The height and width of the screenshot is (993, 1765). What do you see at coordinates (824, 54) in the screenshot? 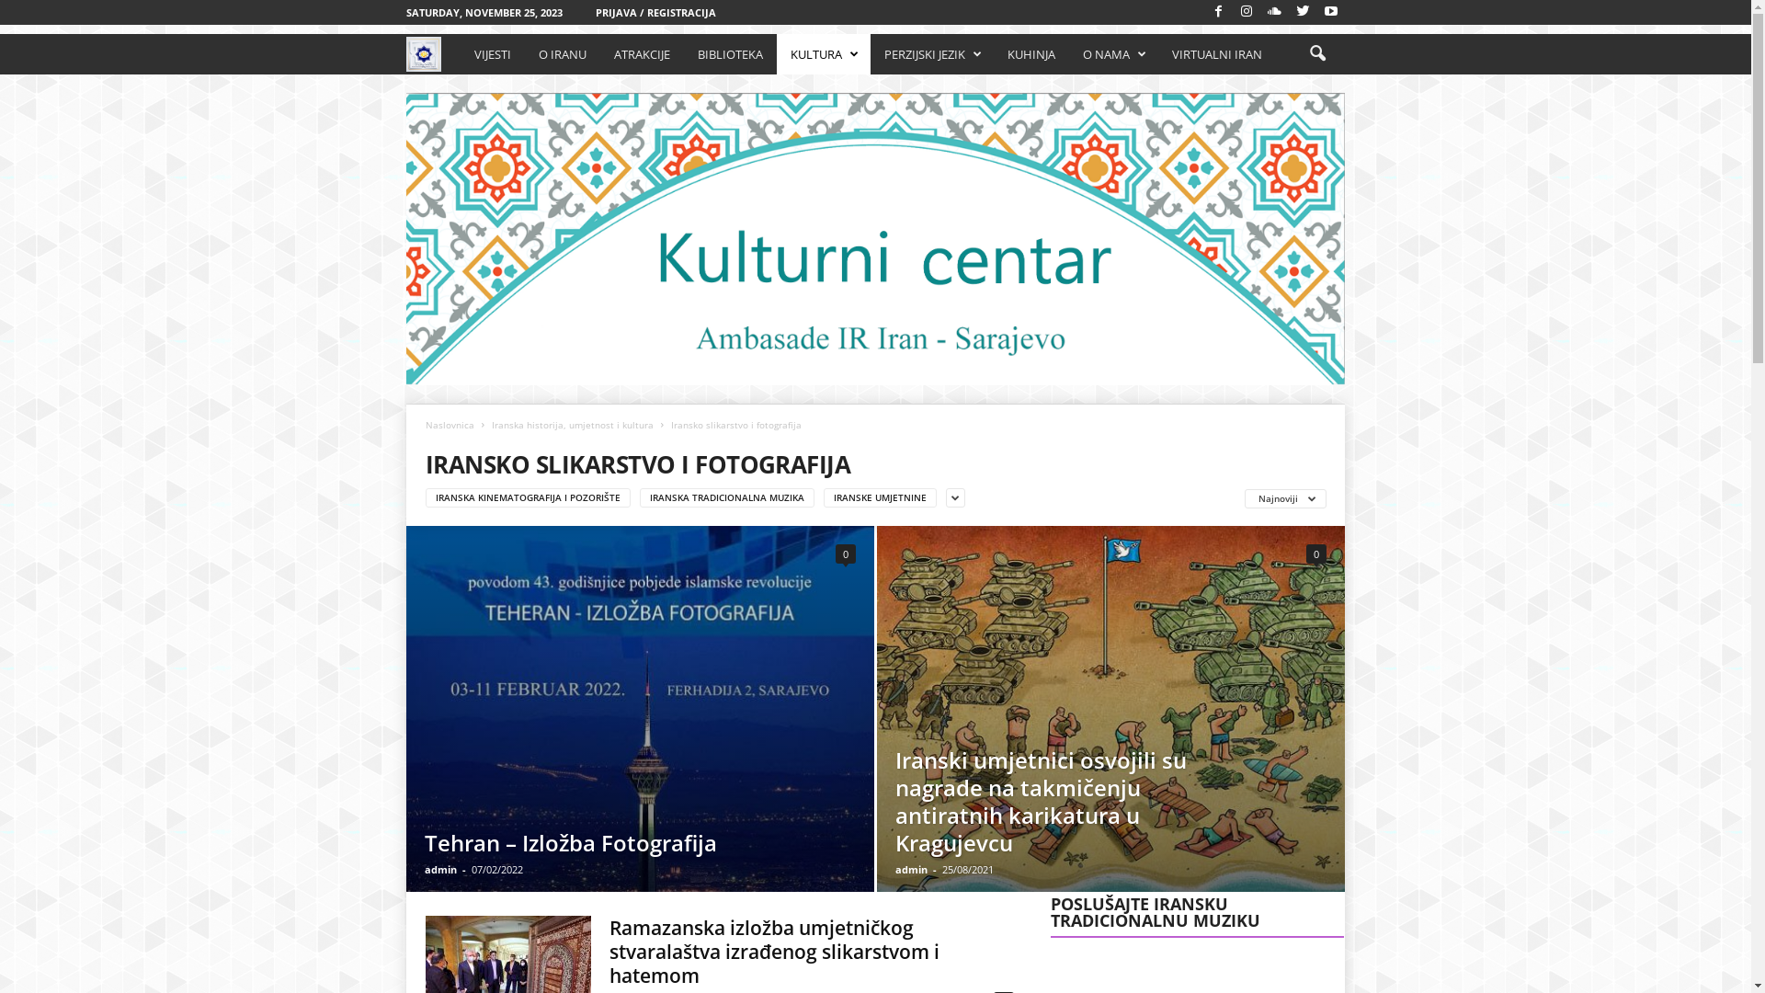
I see `KULTURA` at bounding box center [824, 54].